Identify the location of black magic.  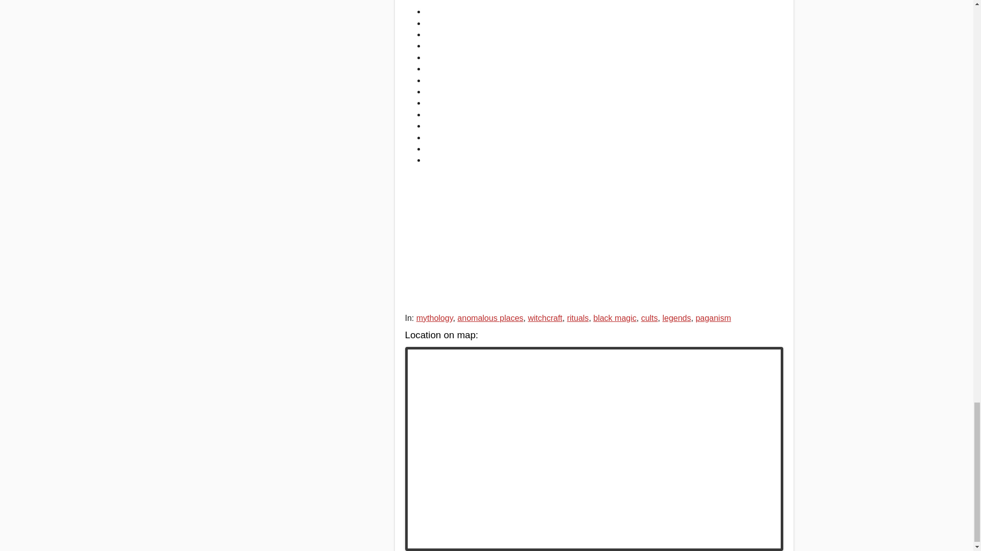
(614, 317).